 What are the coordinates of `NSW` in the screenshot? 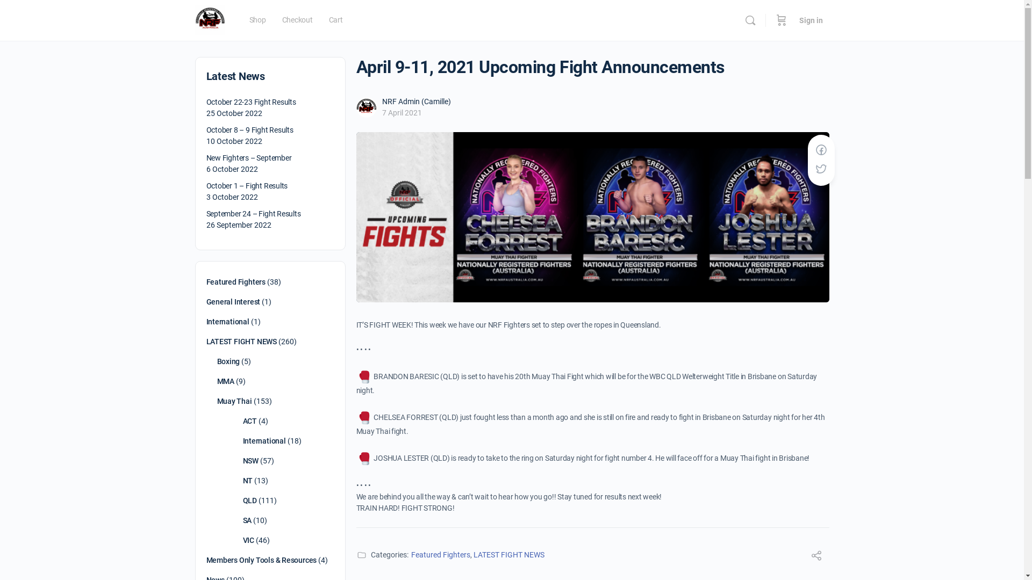 It's located at (250, 461).